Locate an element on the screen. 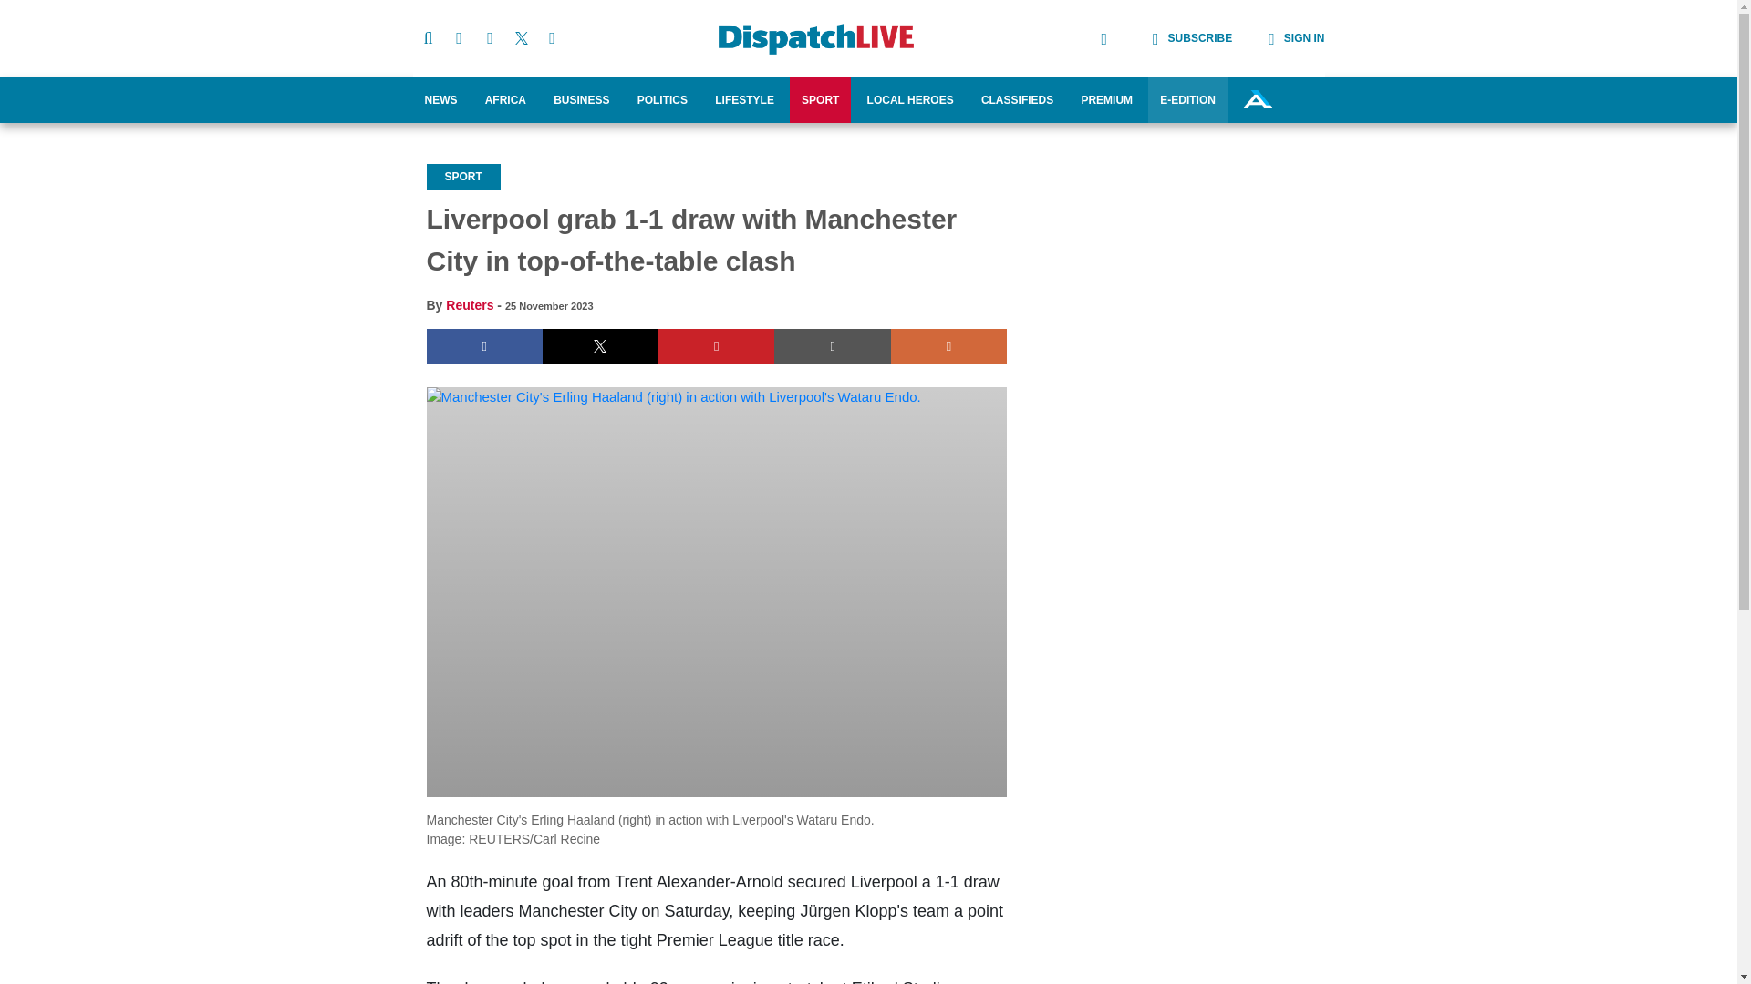 This screenshot has height=984, width=1751. LOCAL HEROES is located at coordinates (910, 100).